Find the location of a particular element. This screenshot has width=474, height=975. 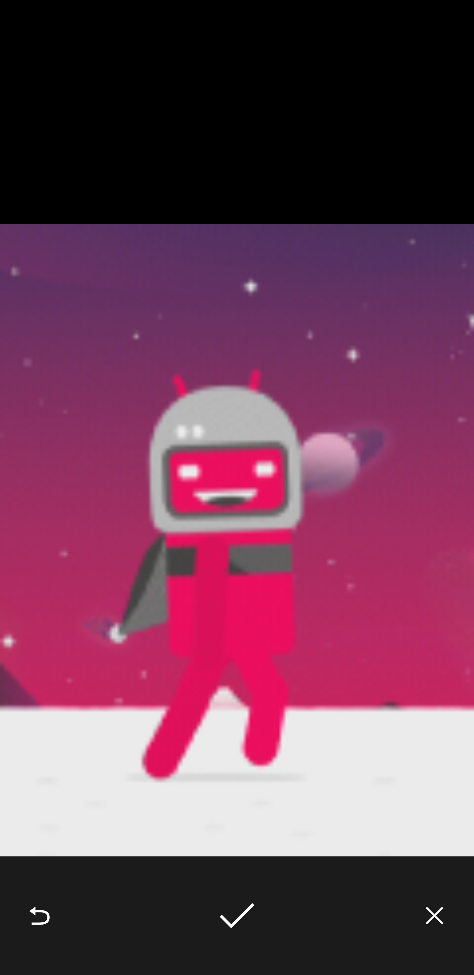

Retake is located at coordinates (39, 916).